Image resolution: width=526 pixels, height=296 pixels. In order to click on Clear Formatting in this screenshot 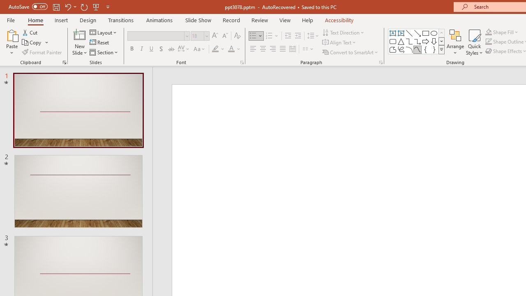, I will do `click(238, 36)`.